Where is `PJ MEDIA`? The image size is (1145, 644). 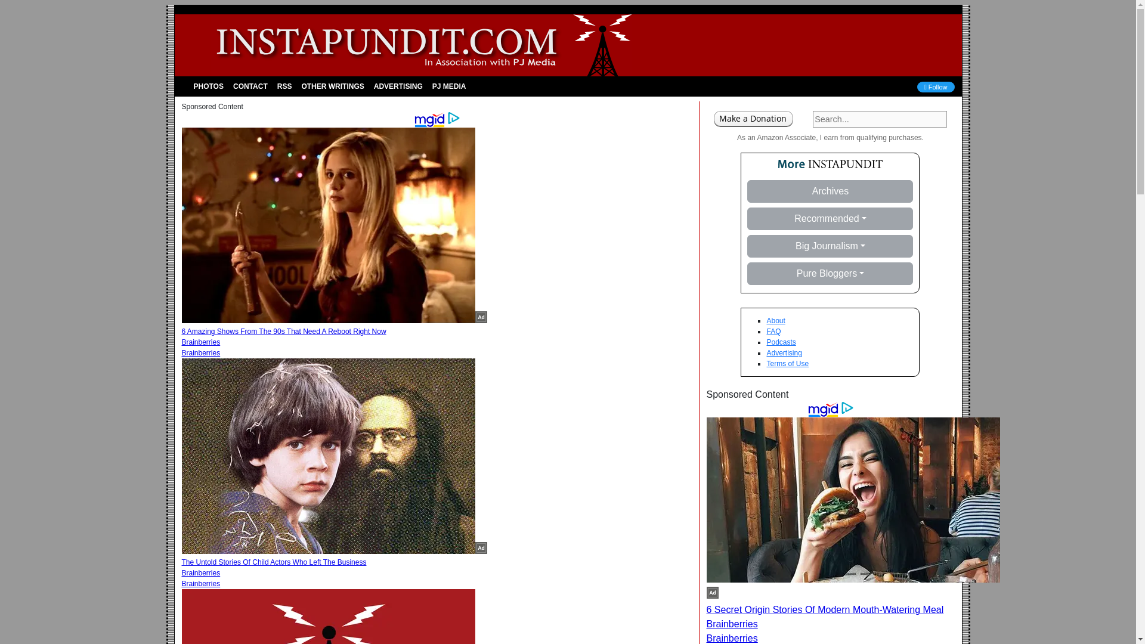
PJ MEDIA is located at coordinates (448, 86).